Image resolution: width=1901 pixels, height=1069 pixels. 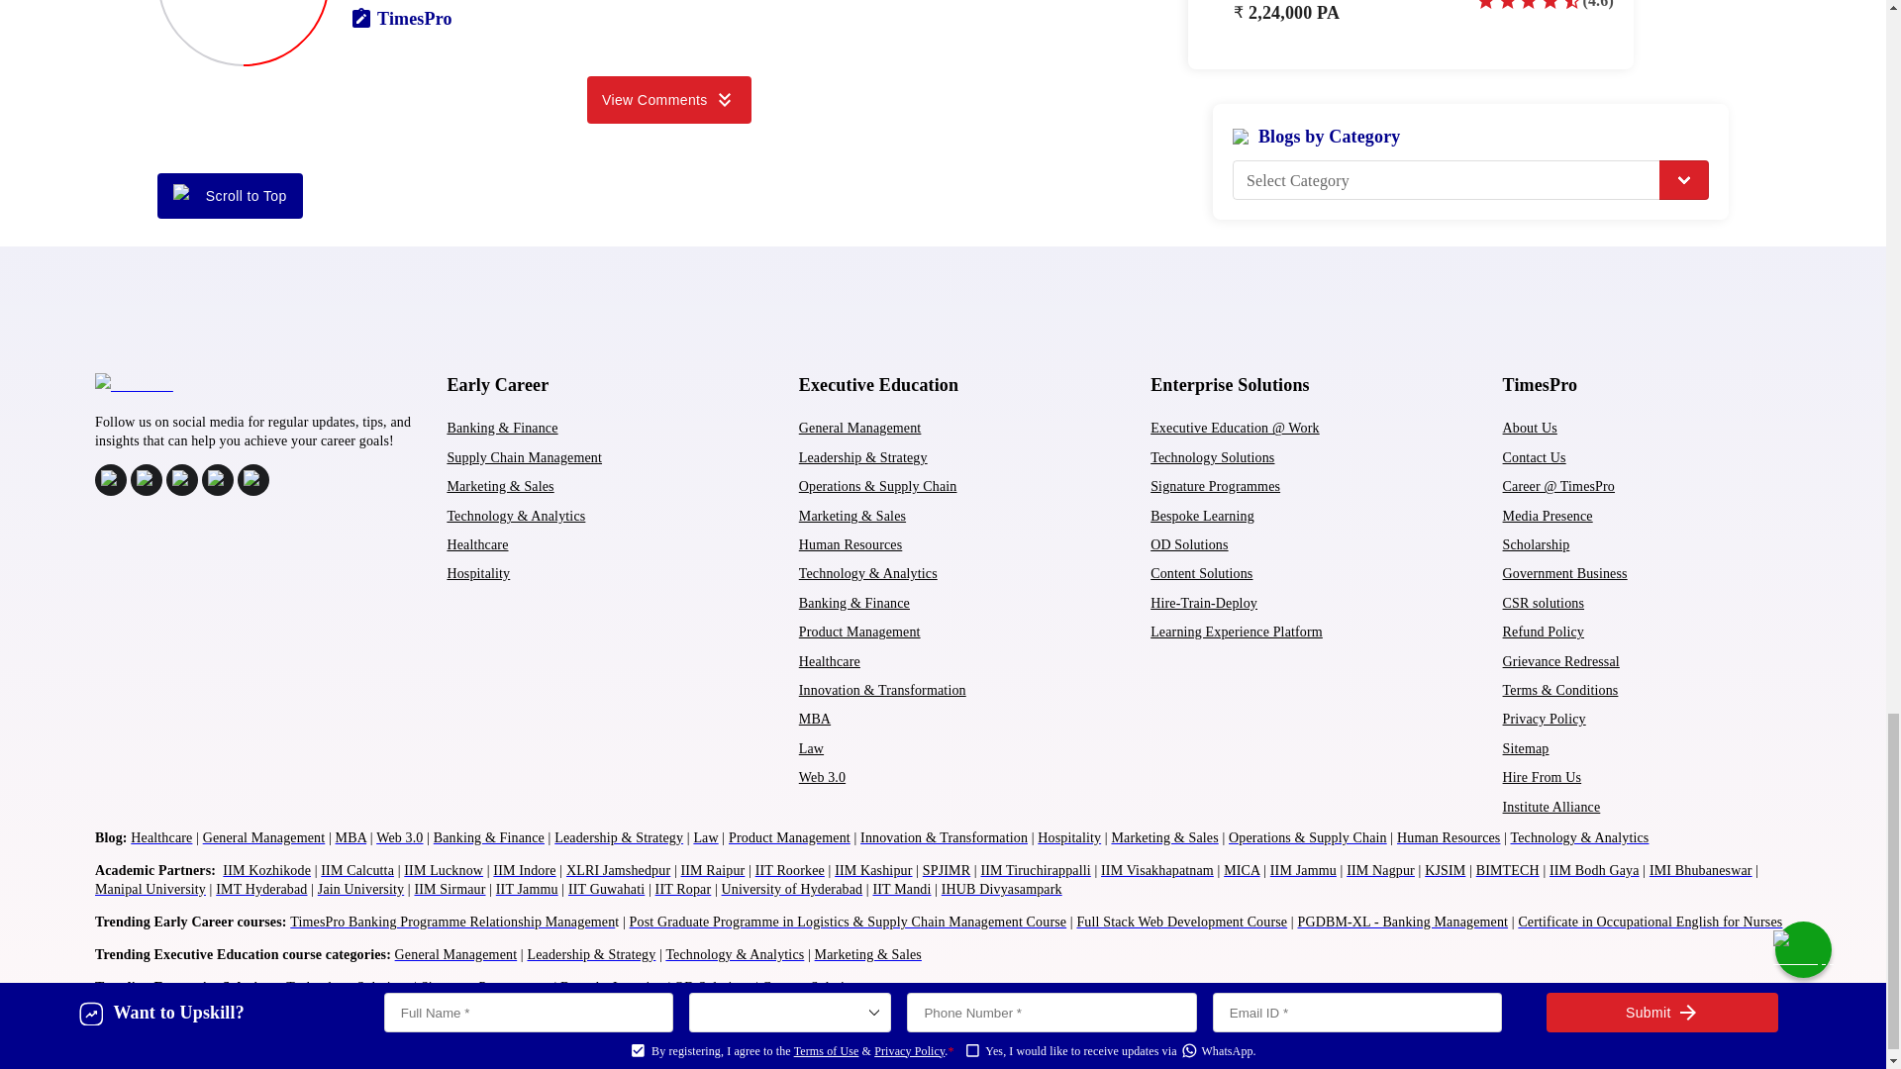 I want to click on Human Resources, so click(x=850, y=544).